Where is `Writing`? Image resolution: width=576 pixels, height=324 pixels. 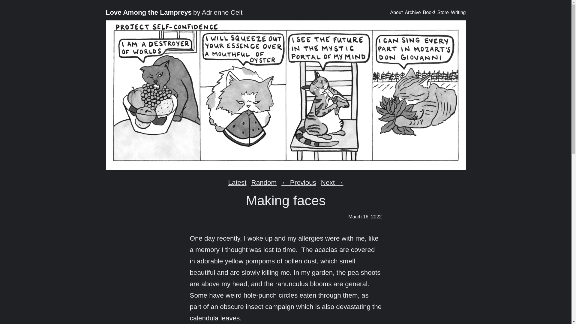 Writing is located at coordinates (458, 13).